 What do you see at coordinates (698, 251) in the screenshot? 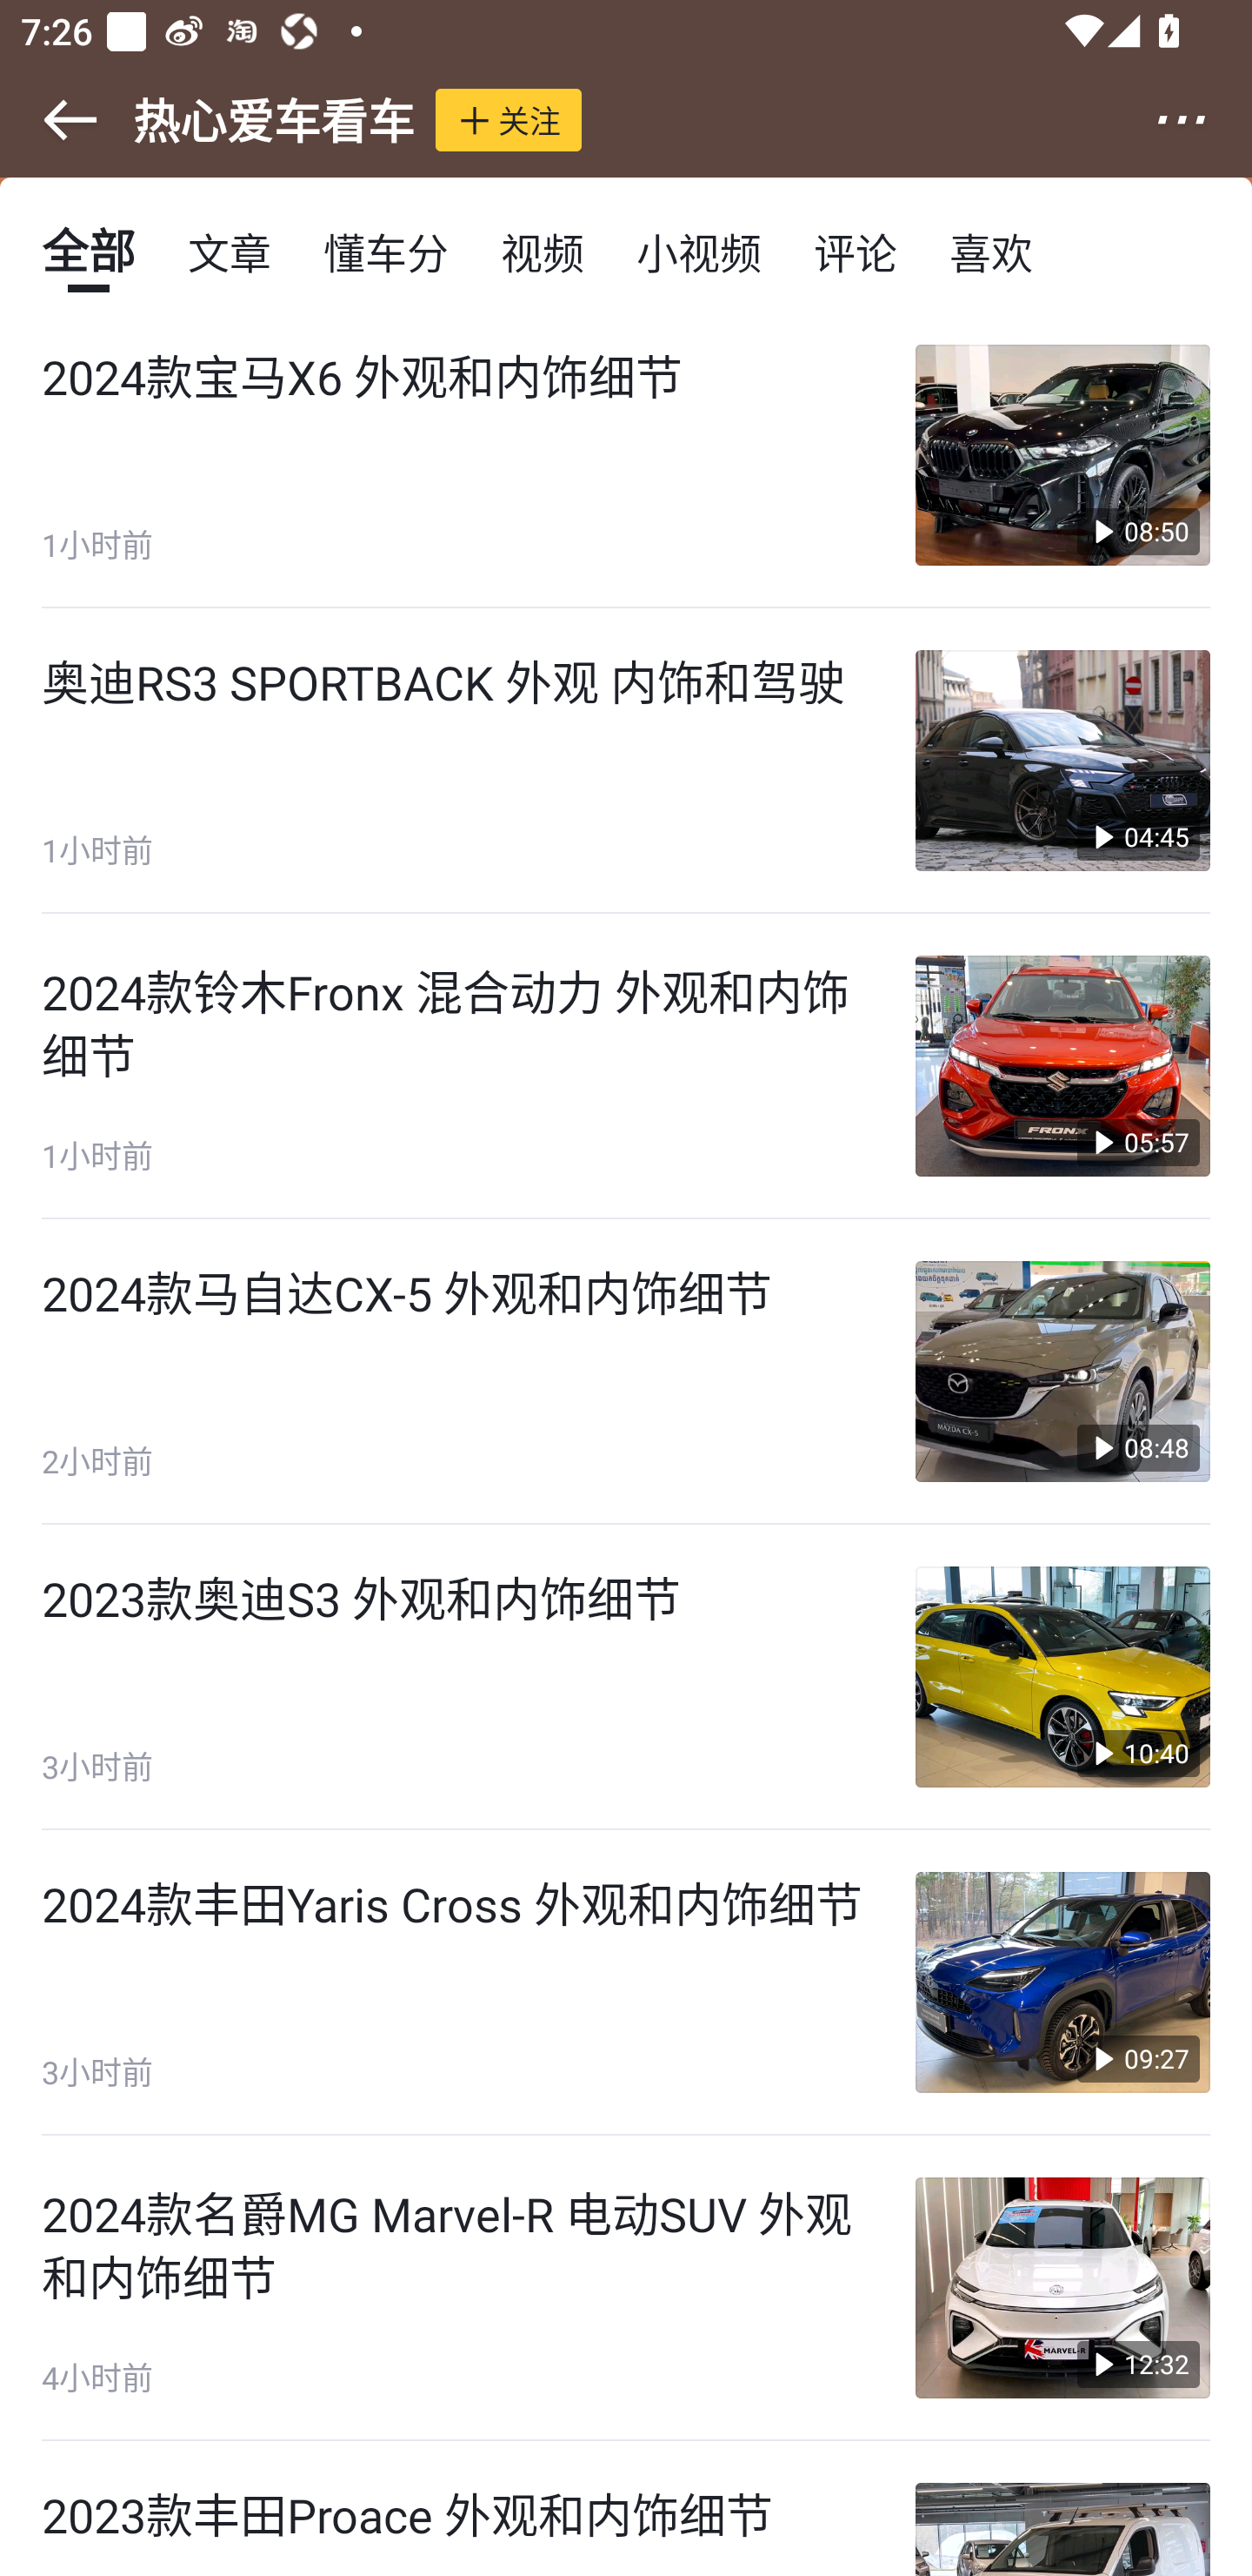
I see `小视频` at bounding box center [698, 251].